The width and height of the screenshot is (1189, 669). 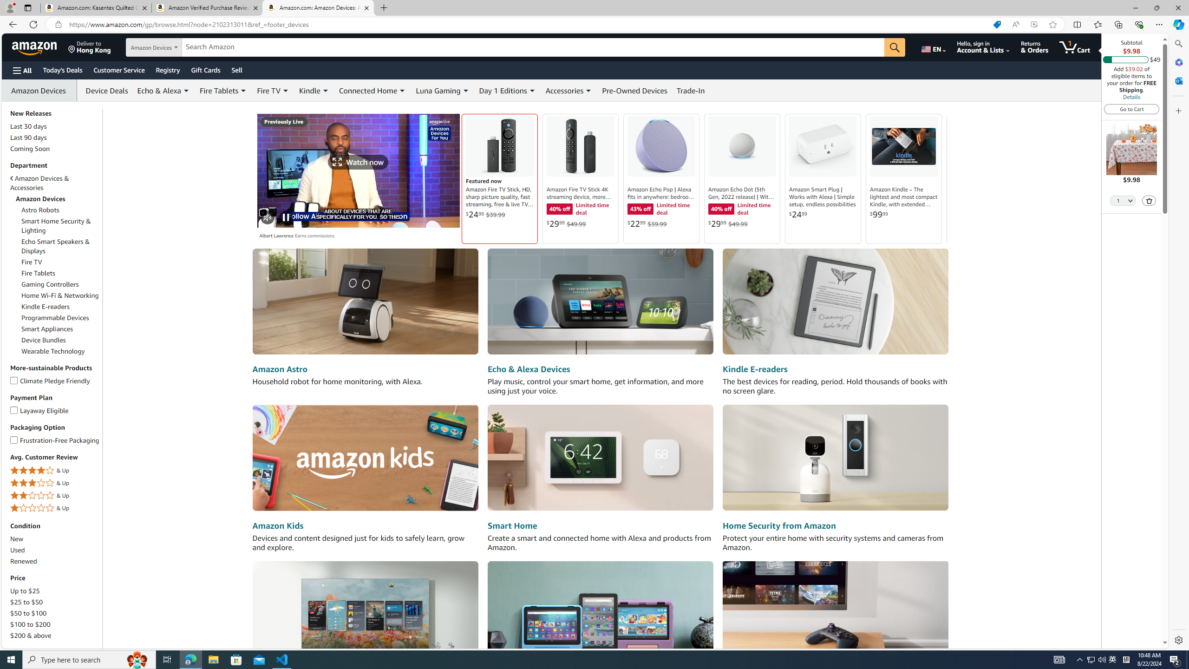 I want to click on Accessories, so click(x=565, y=90).